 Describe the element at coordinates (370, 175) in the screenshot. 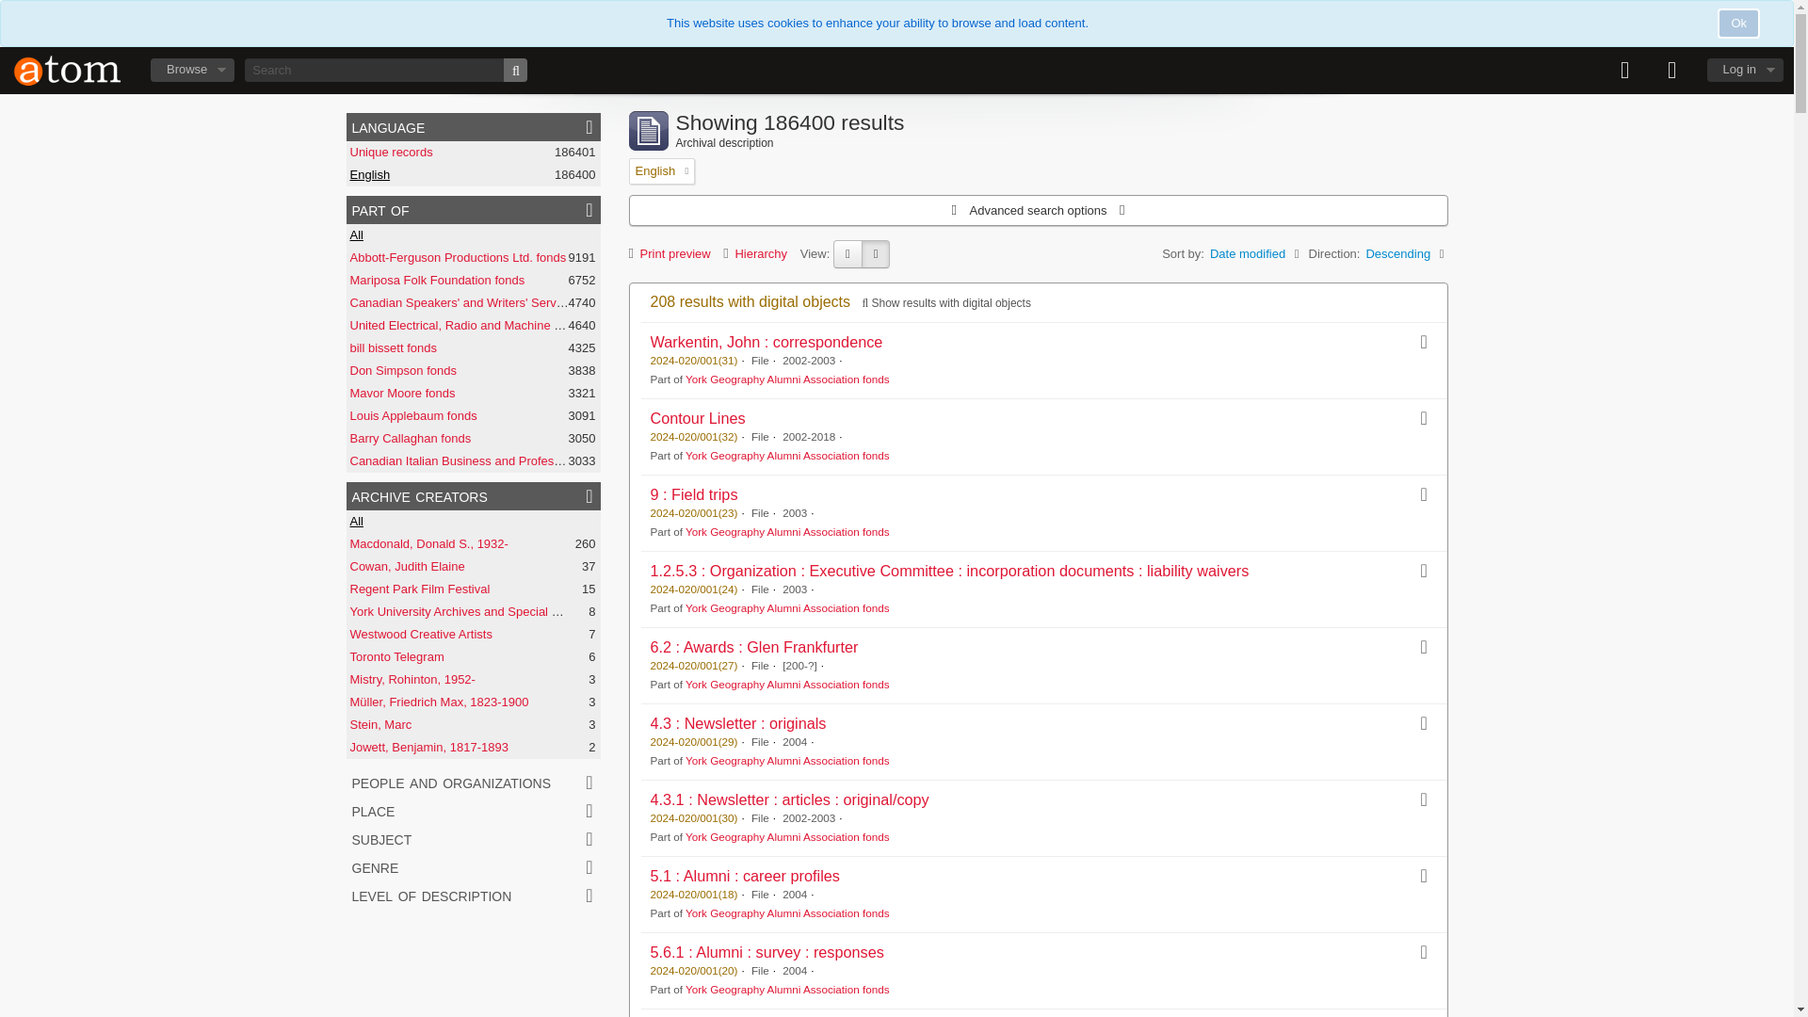

I see `English` at that location.